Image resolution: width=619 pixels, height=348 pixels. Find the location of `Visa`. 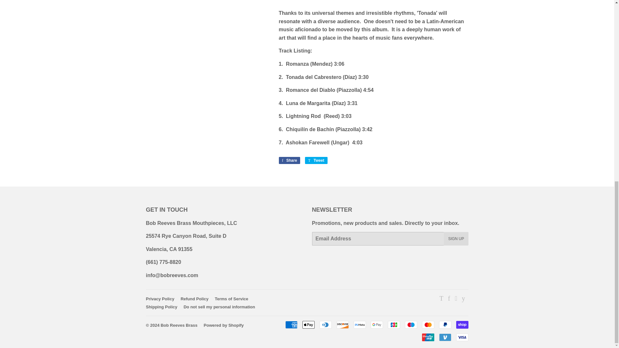

Visa is located at coordinates (462, 337).